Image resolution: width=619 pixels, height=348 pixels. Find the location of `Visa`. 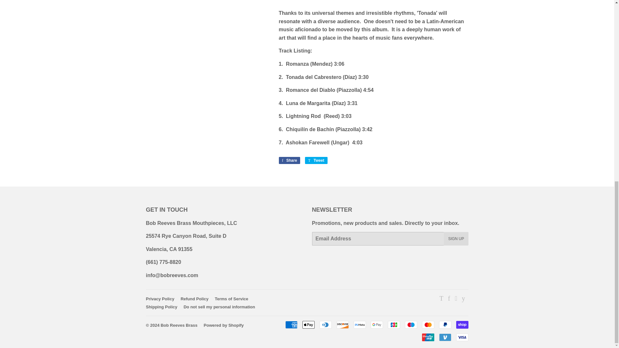

Visa is located at coordinates (462, 337).